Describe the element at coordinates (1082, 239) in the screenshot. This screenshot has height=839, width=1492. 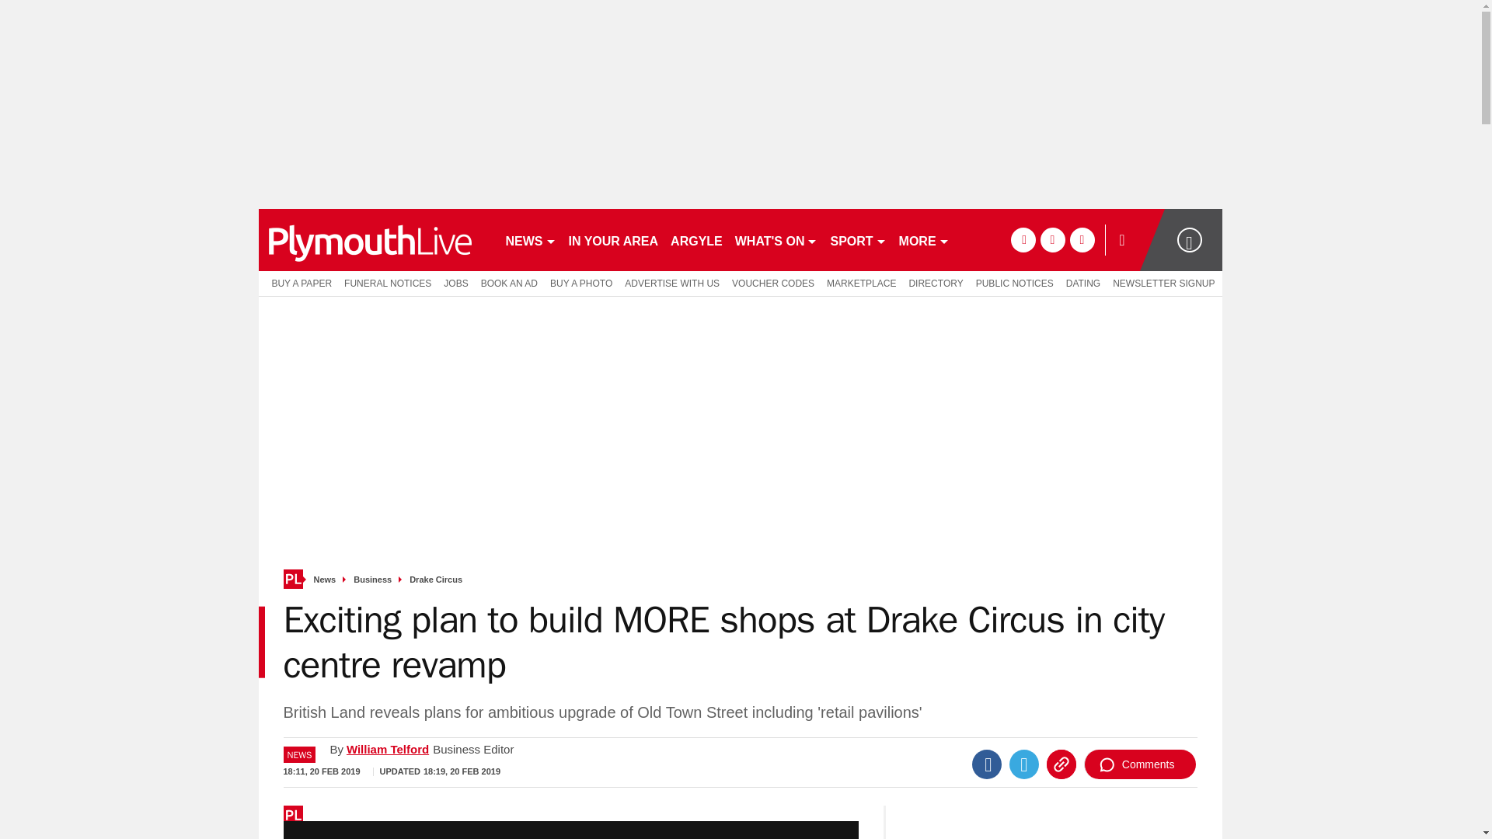
I see `instagram` at that location.